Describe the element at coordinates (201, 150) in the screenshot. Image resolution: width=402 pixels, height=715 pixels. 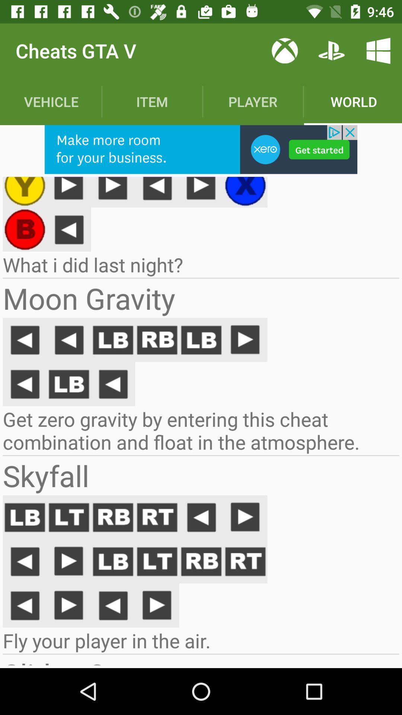
I see `advertisement` at that location.